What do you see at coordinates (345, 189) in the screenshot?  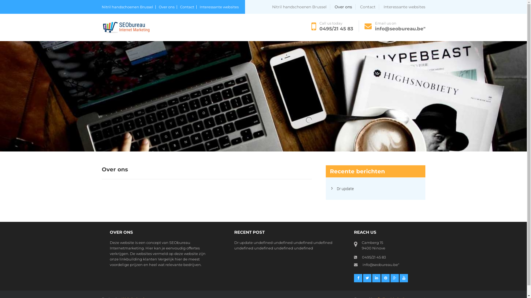 I see `Dr update` at bounding box center [345, 189].